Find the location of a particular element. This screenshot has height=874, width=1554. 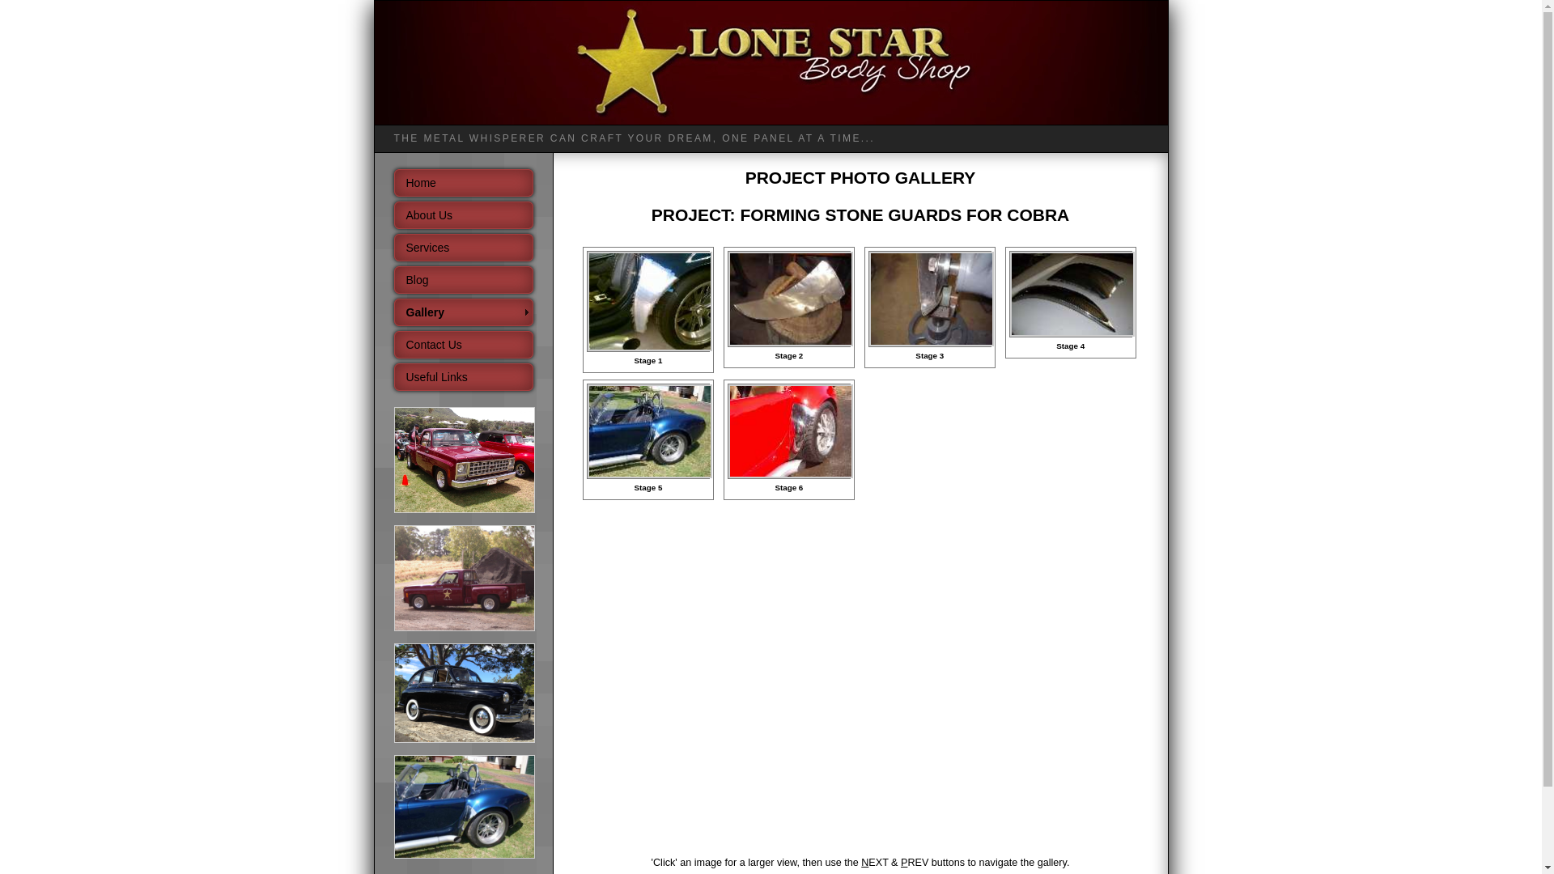

1980 Chev Cheyenne Super is located at coordinates (464, 578).